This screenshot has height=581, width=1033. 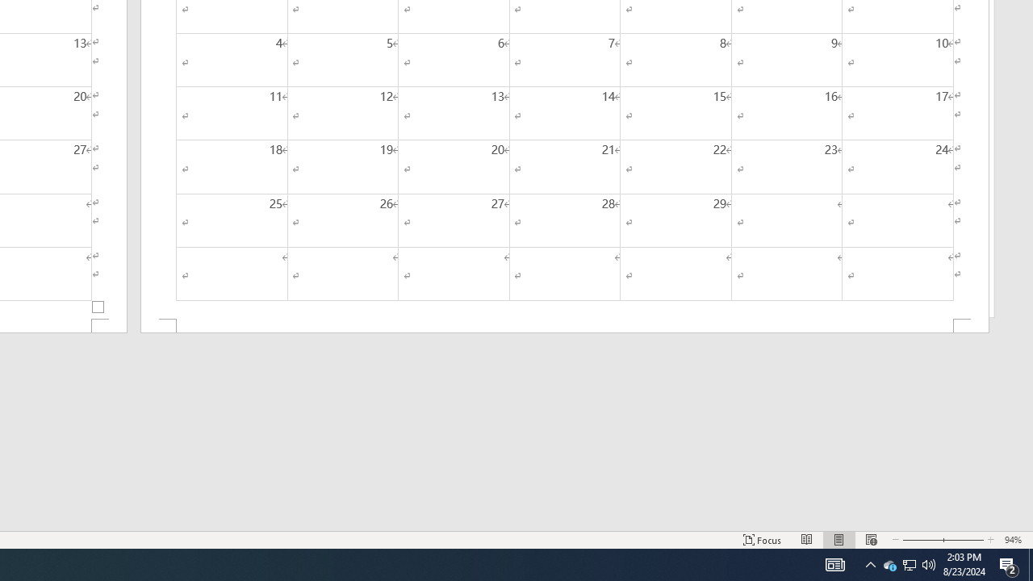 What do you see at coordinates (839, 539) in the screenshot?
I see `Print Layout` at bounding box center [839, 539].